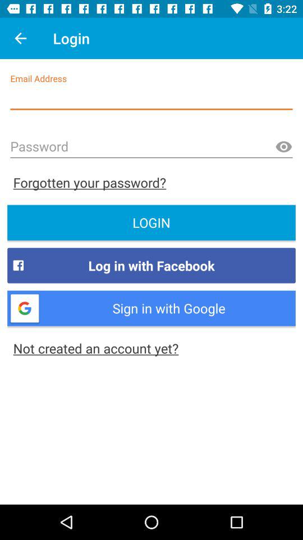 Image resolution: width=303 pixels, height=540 pixels. What do you see at coordinates (151, 98) in the screenshot?
I see `enter email address` at bounding box center [151, 98].